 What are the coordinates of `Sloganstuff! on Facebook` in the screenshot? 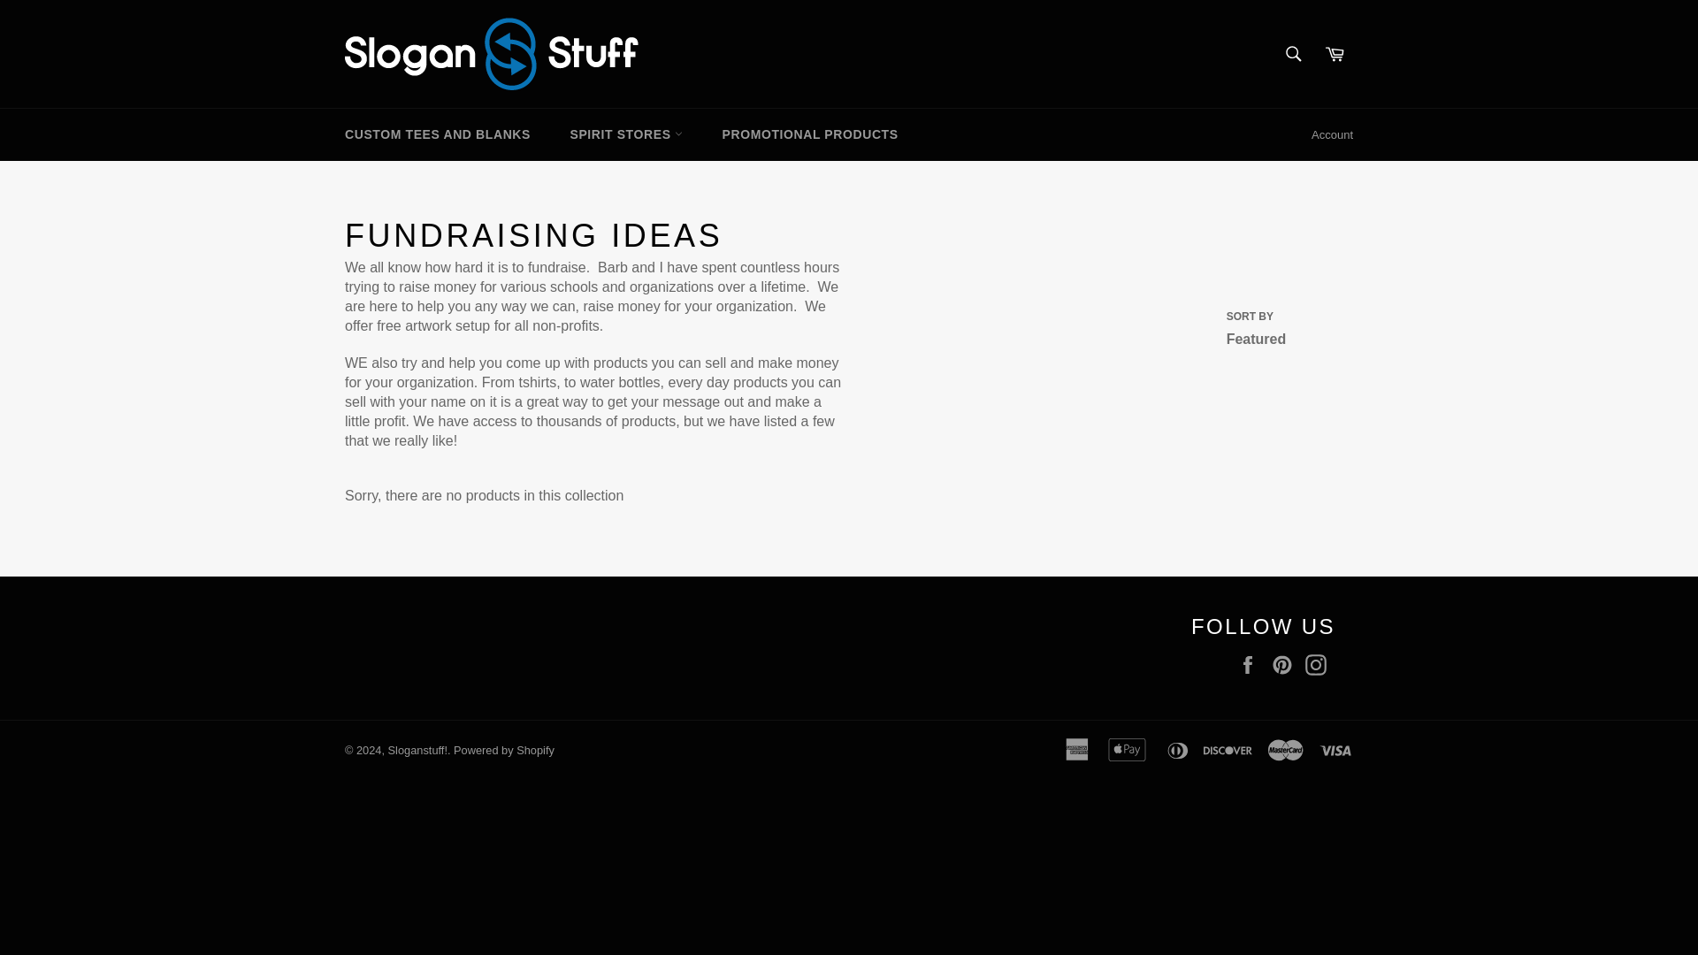 It's located at (1252, 664).